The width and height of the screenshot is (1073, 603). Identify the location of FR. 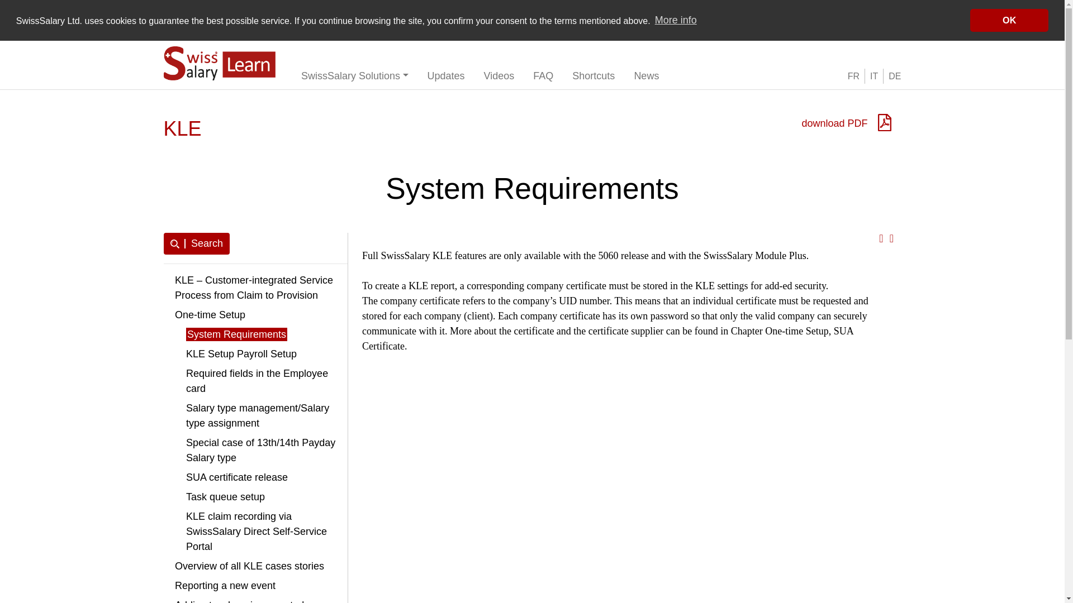
(853, 76).